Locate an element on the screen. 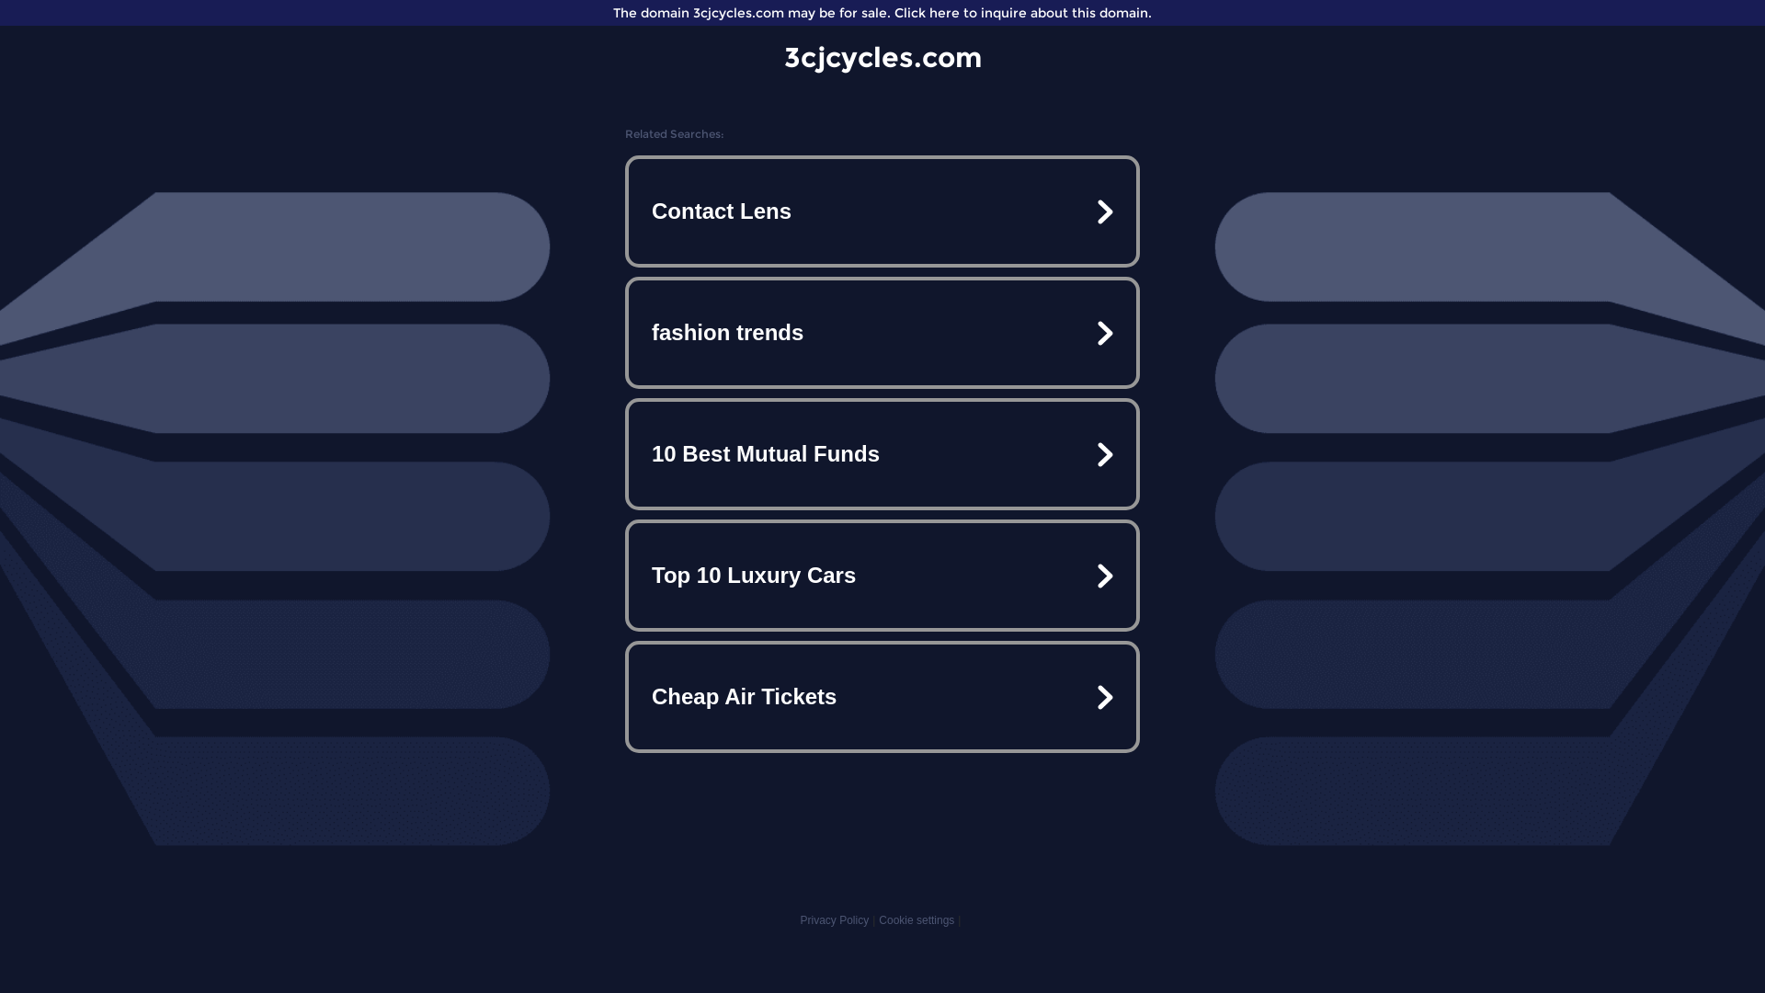  Top 10 Luxury Cars is located at coordinates (882, 576).